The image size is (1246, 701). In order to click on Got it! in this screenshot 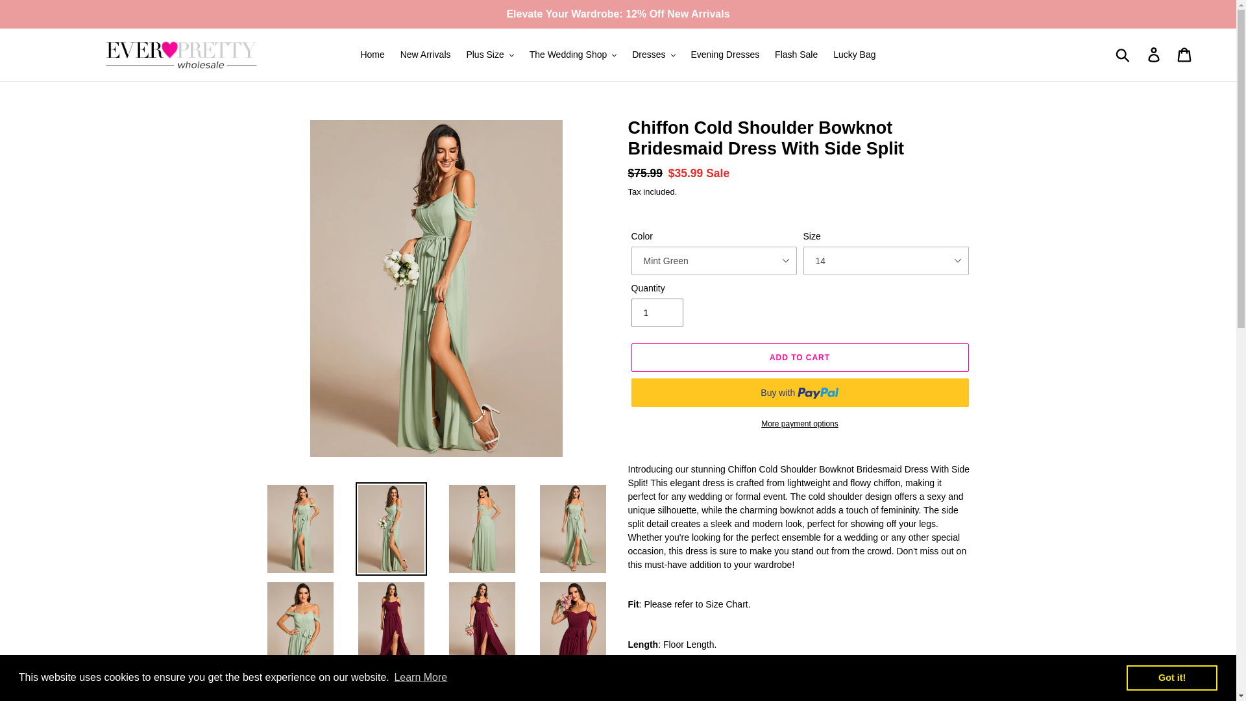, I will do `click(1171, 677)`.